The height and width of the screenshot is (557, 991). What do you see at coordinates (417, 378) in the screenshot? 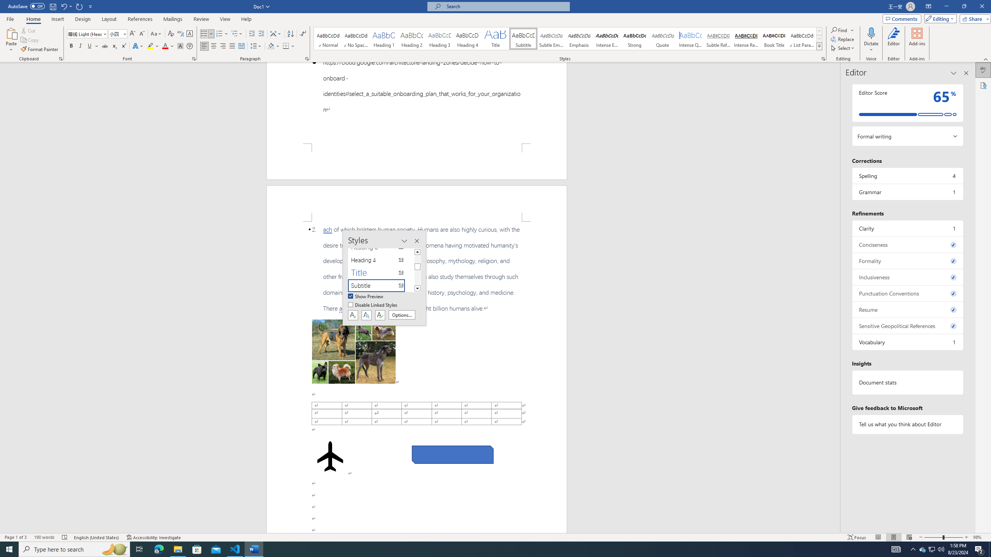
I see `Page 2 content` at bounding box center [417, 378].